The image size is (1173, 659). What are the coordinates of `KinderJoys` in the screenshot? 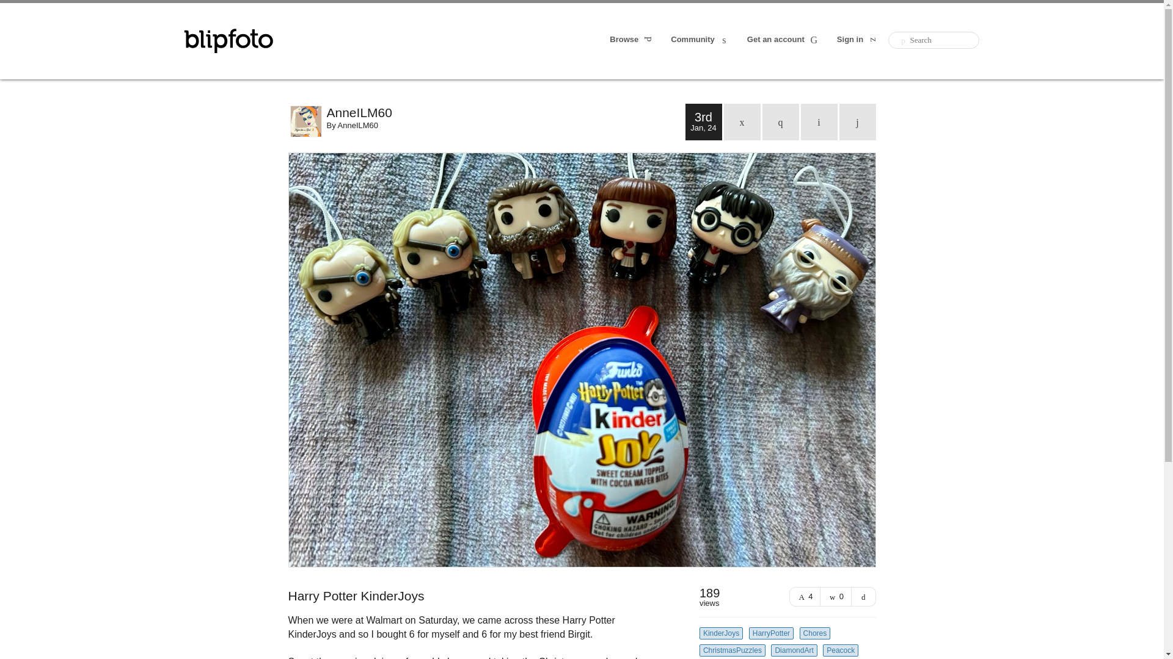 It's located at (721, 633).